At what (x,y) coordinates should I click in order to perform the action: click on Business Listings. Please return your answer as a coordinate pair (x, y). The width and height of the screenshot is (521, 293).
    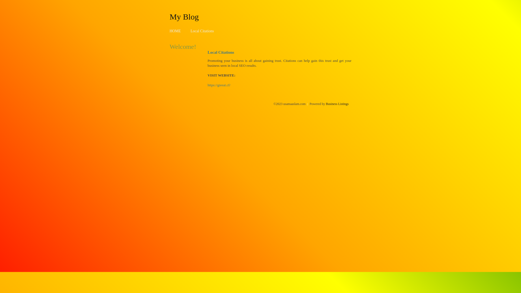
    Looking at the image, I should click on (337, 104).